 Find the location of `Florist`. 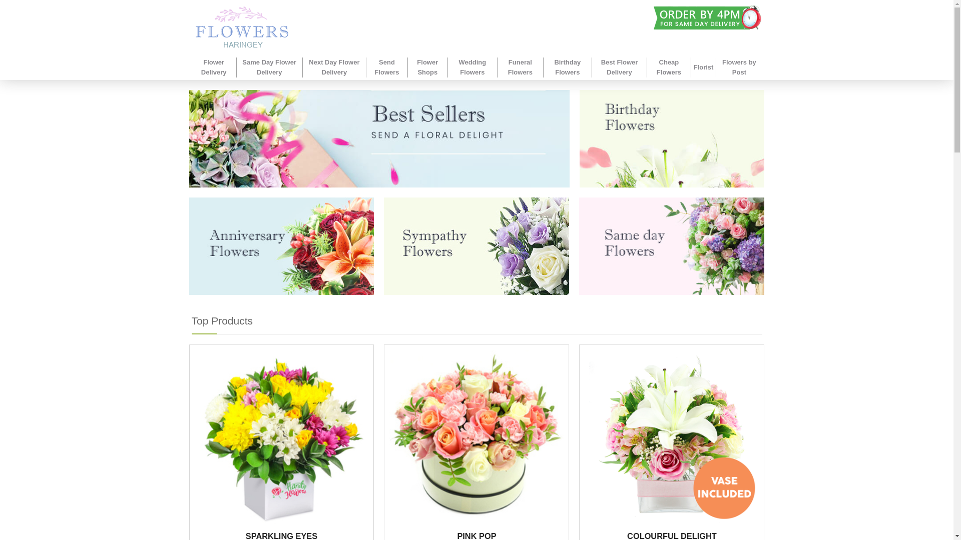

Florist is located at coordinates (704, 67).